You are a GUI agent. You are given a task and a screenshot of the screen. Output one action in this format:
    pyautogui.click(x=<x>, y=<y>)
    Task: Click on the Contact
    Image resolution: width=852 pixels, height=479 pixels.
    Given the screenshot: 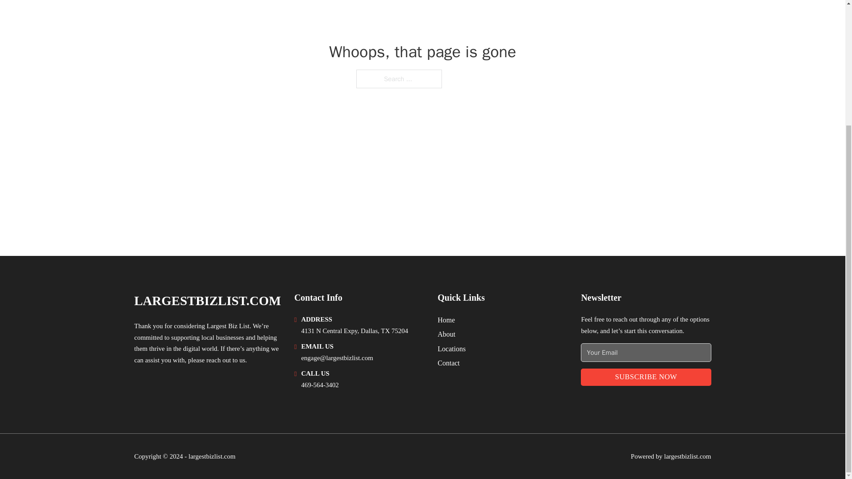 What is the action you would take?
    pyautogui.click(x=449, y=363)
    